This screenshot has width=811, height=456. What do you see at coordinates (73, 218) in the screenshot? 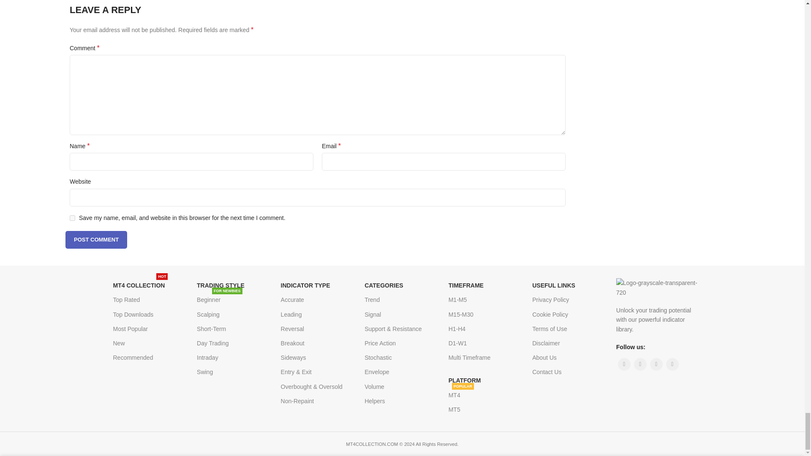
I see `yes` at bounding box center [73, 218].